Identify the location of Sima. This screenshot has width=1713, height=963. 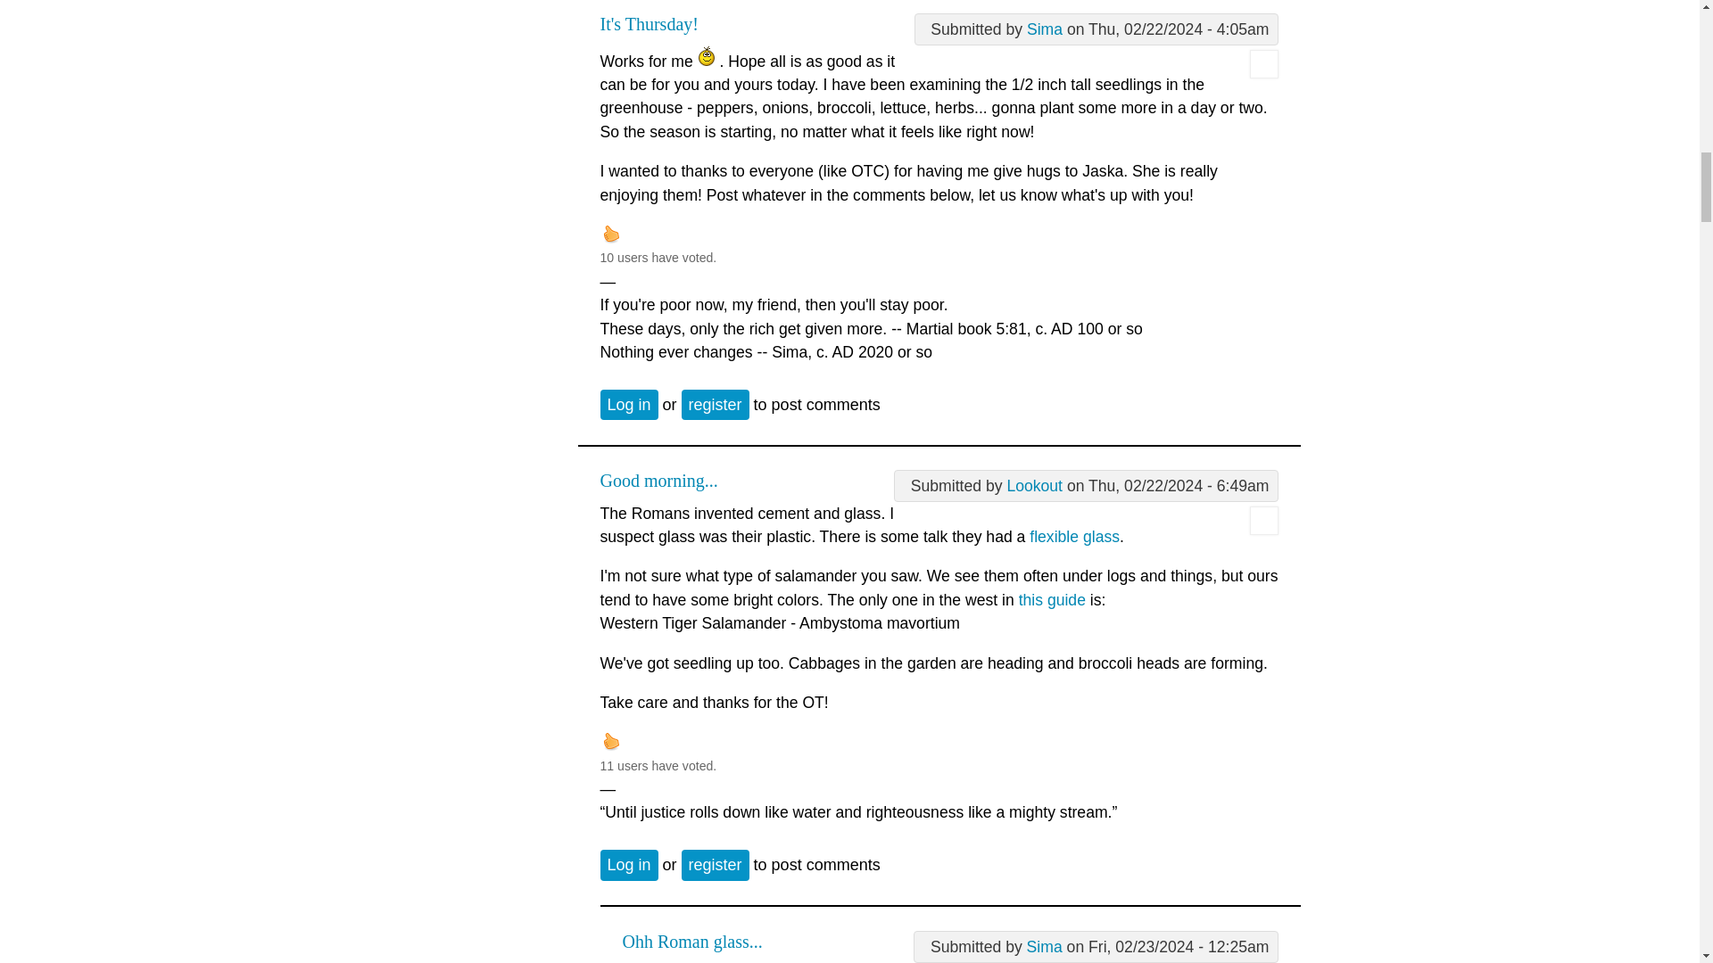
(1044, 947).